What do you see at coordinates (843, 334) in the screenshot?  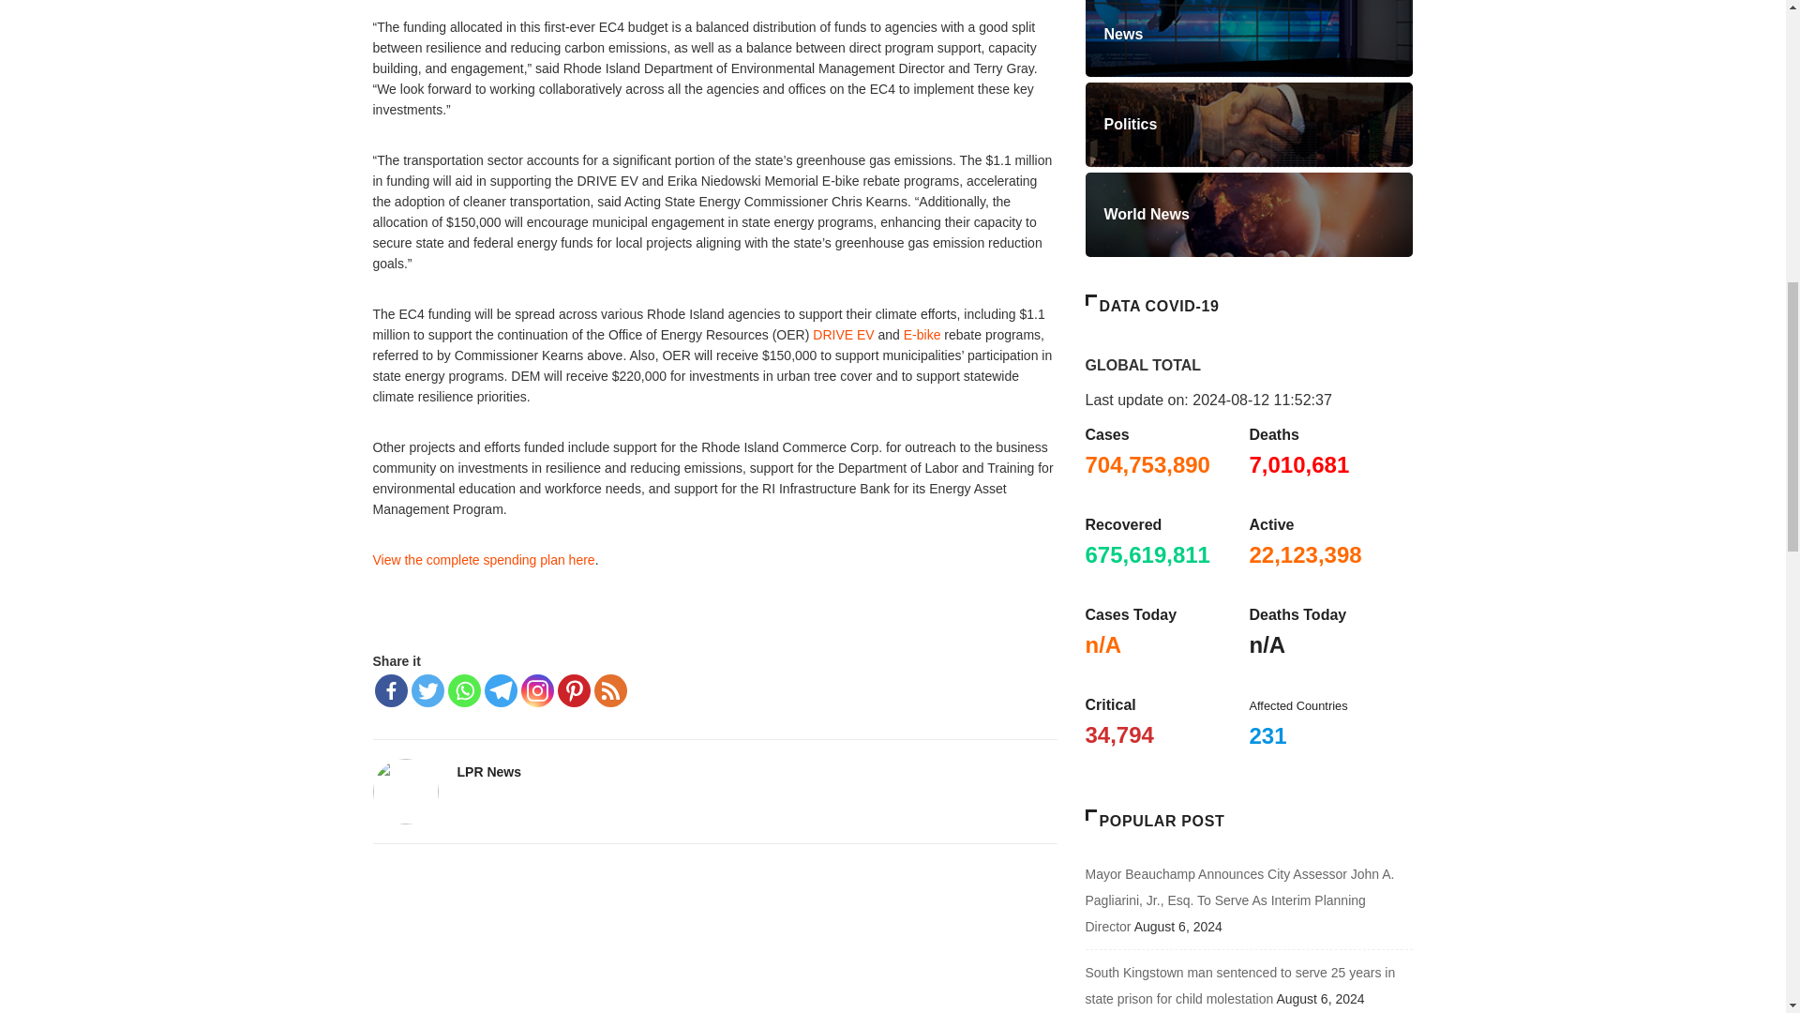 I see `DRIVE EV` at bounding box center [843, 334].